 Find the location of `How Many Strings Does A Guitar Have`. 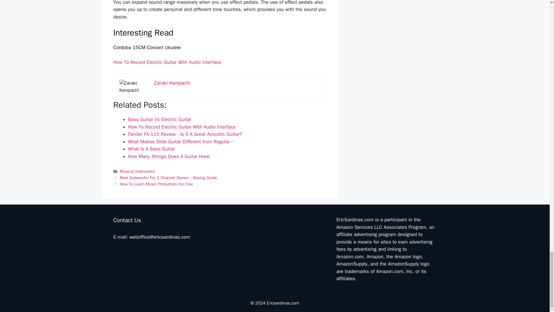

How Many Strings Does A Guitar Have is located at coordinates (169, 156).